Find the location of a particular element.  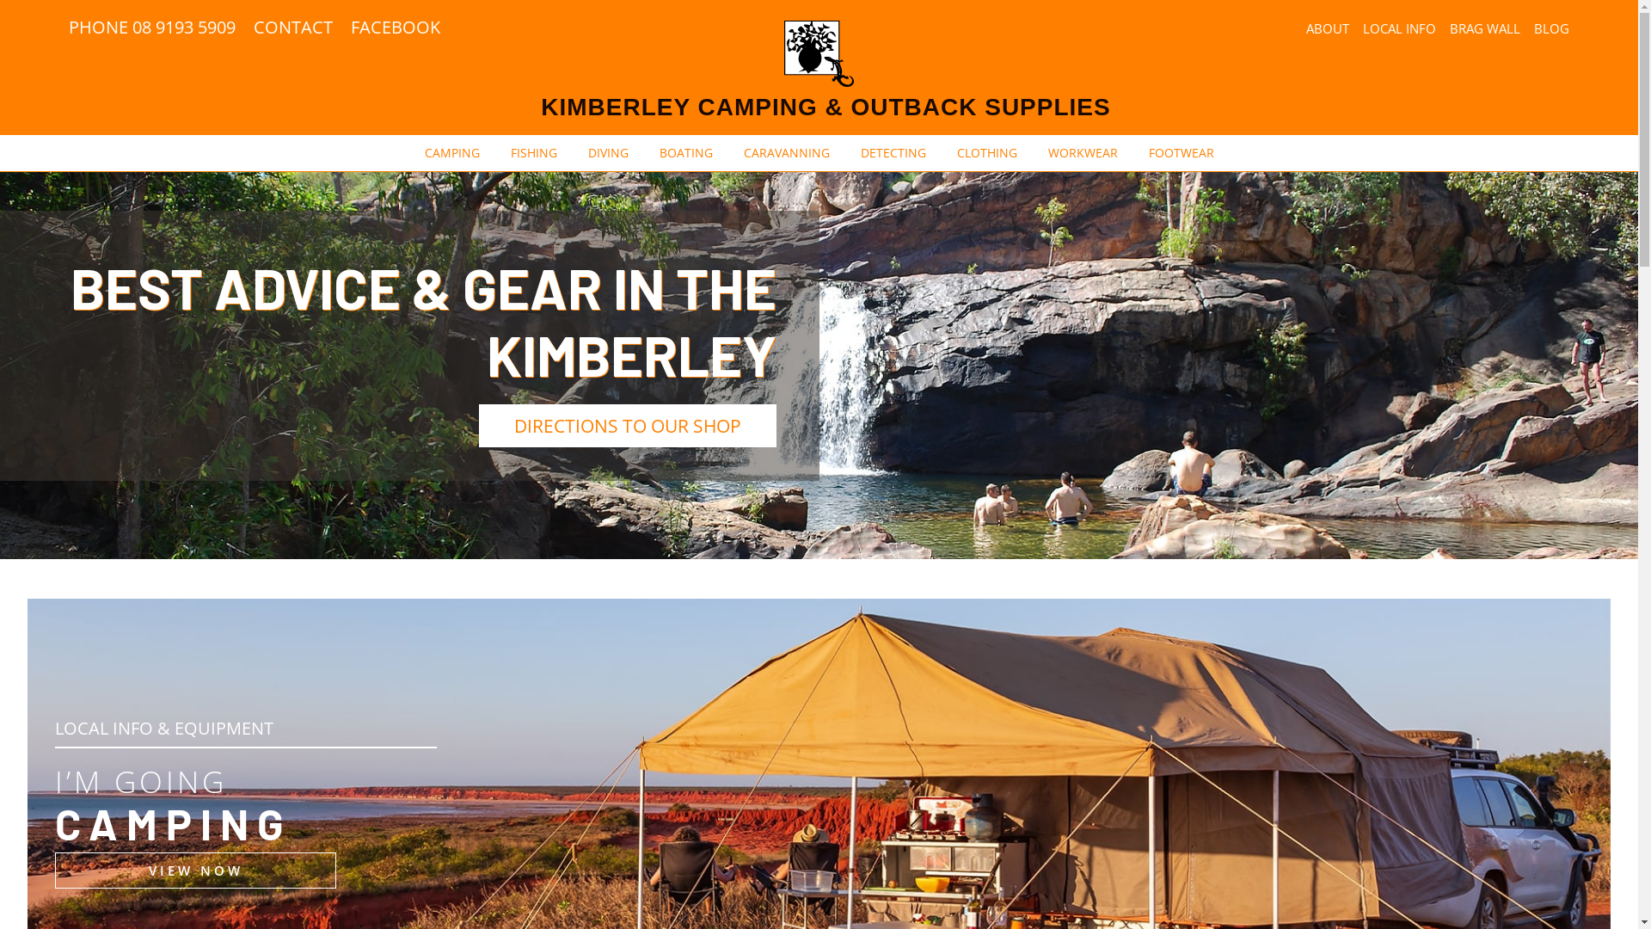

Website design Broome is located at coordinates (733, 908).